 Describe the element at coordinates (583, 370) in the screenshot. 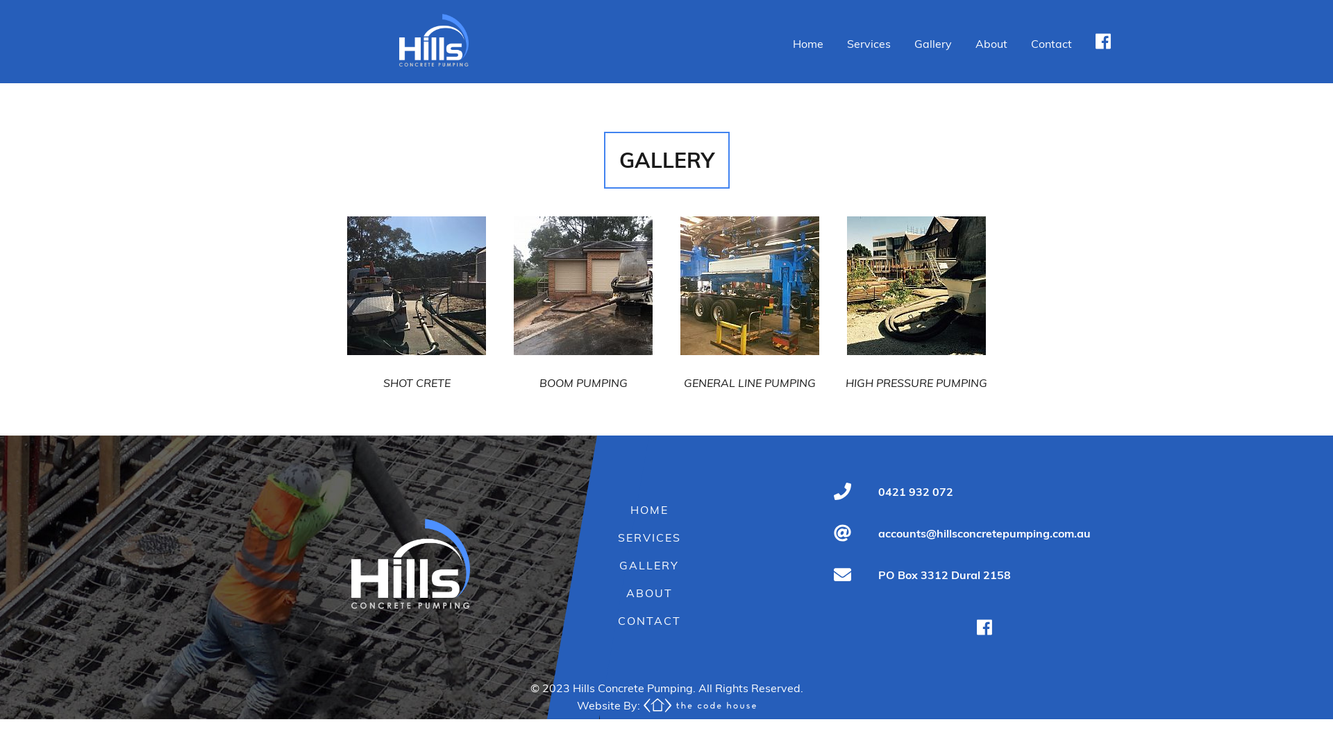

I see `BOOM PUMPING` at that location.